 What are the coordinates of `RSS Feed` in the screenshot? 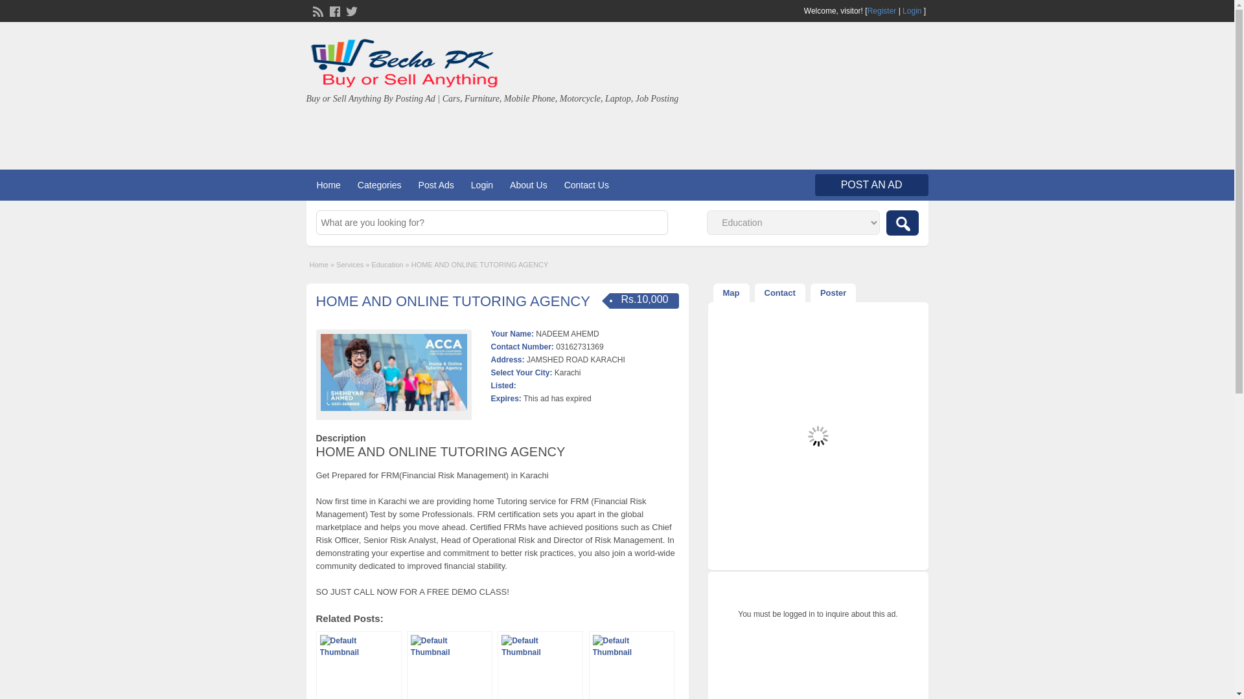 It's located at (316, 10).